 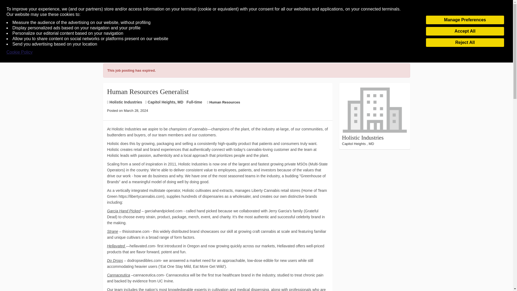 What do you see at coordinates (465, 31) in the screenshot?
I see `Accept All` at bounding box center [465, 31].